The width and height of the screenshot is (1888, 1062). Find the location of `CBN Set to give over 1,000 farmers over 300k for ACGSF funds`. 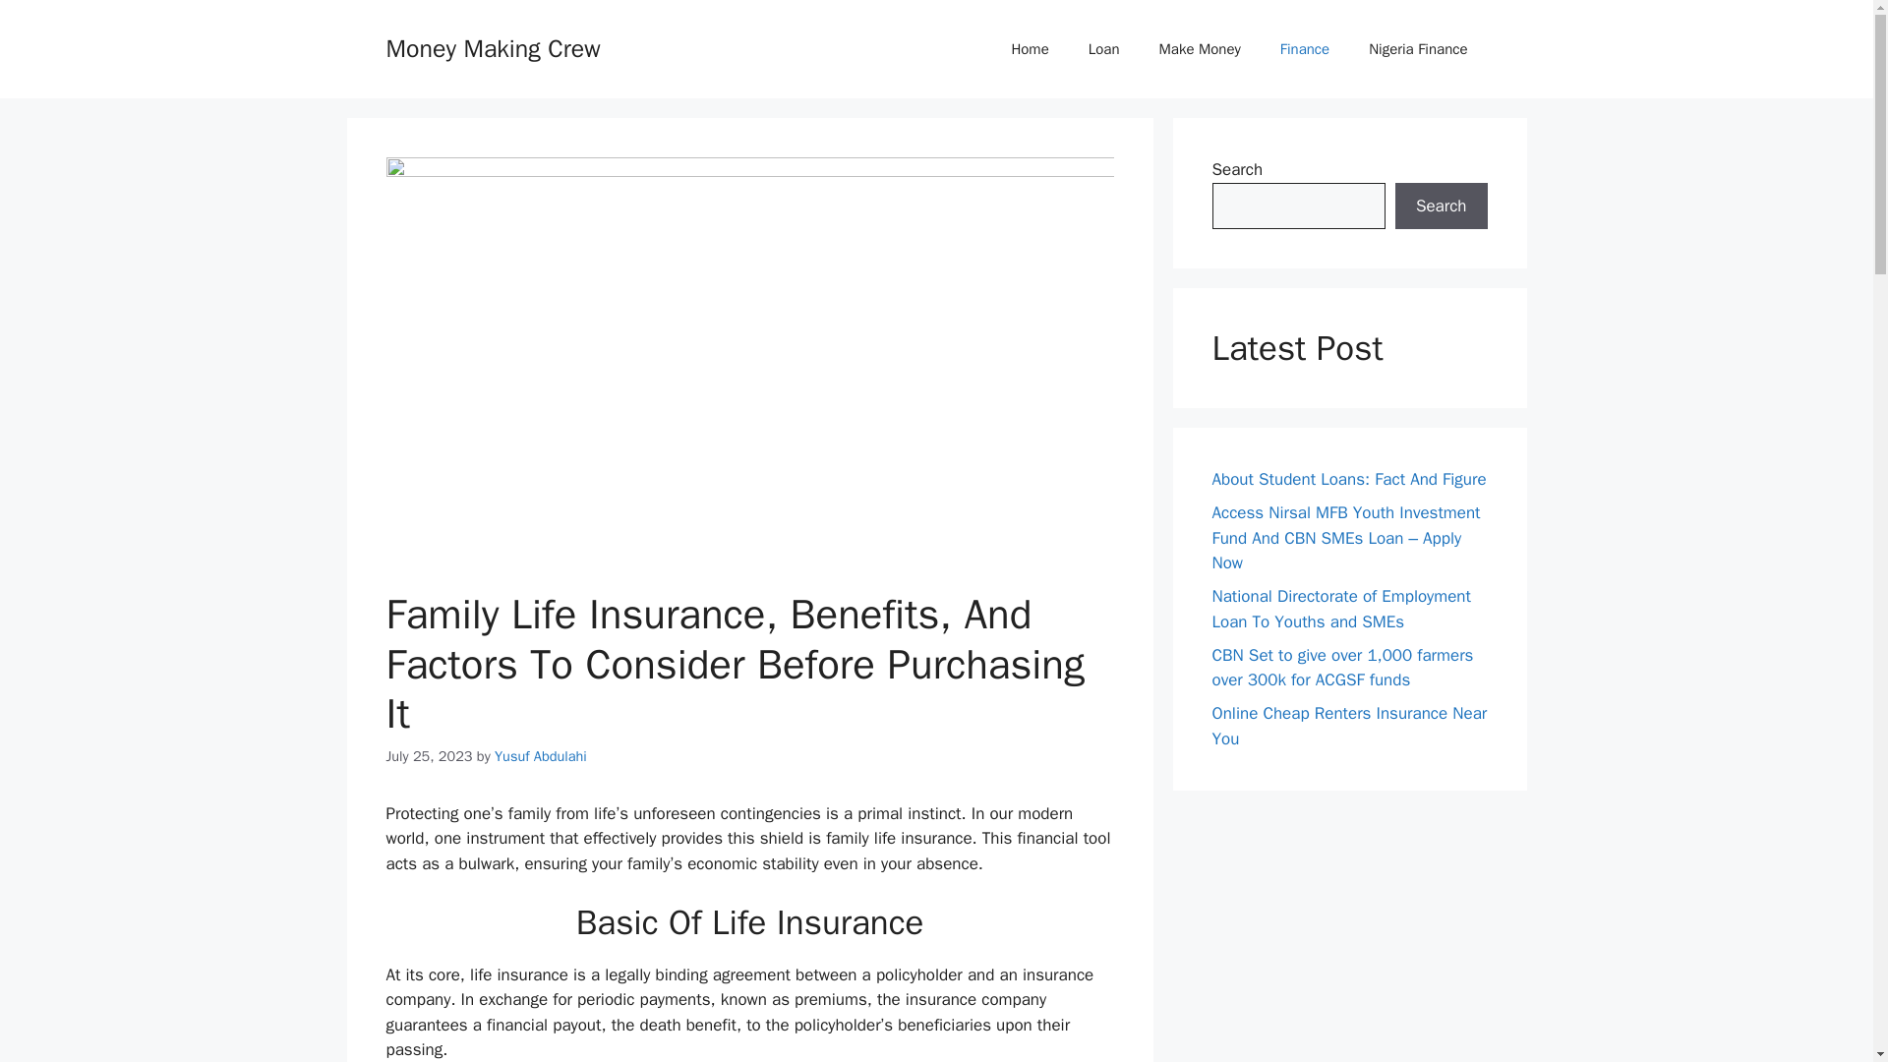

CBN Set to give over 1,000 farmers over 300k for ACGSF funds is located at coordinates (1341, 668).